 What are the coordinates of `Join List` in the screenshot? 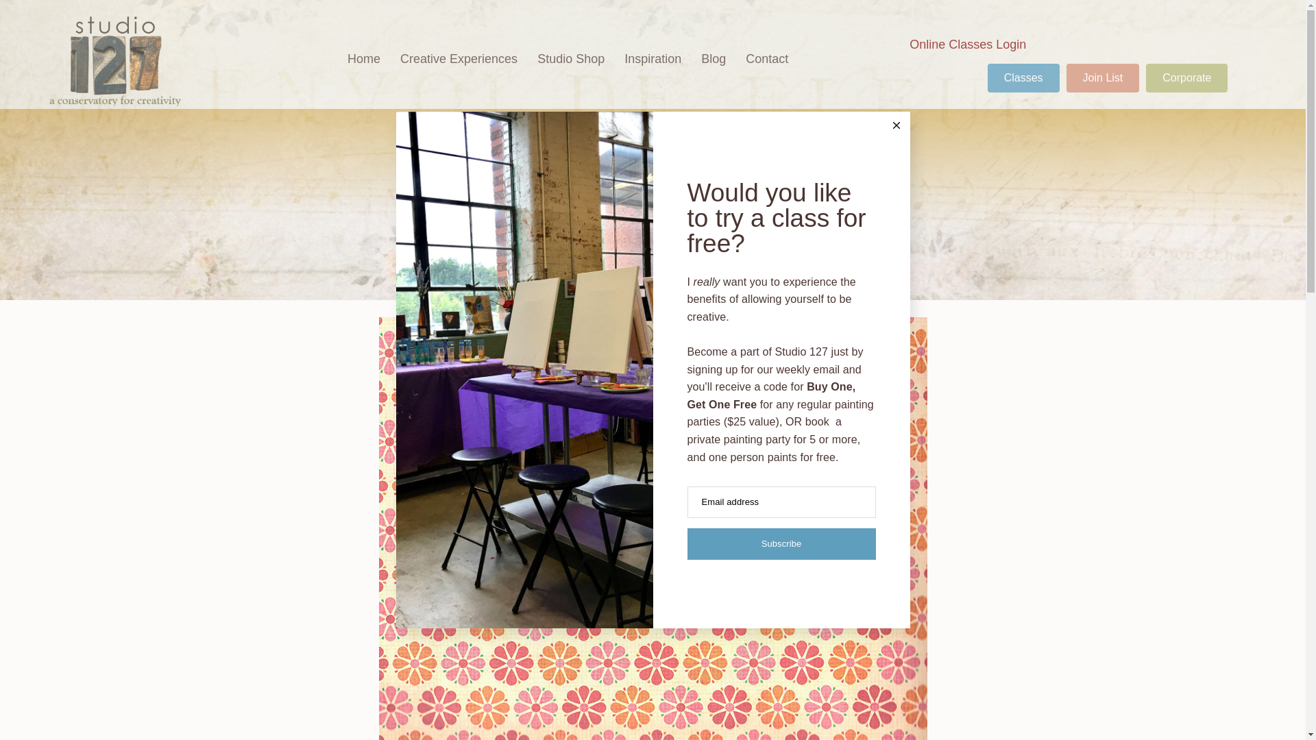 It's located at (1102, 78).